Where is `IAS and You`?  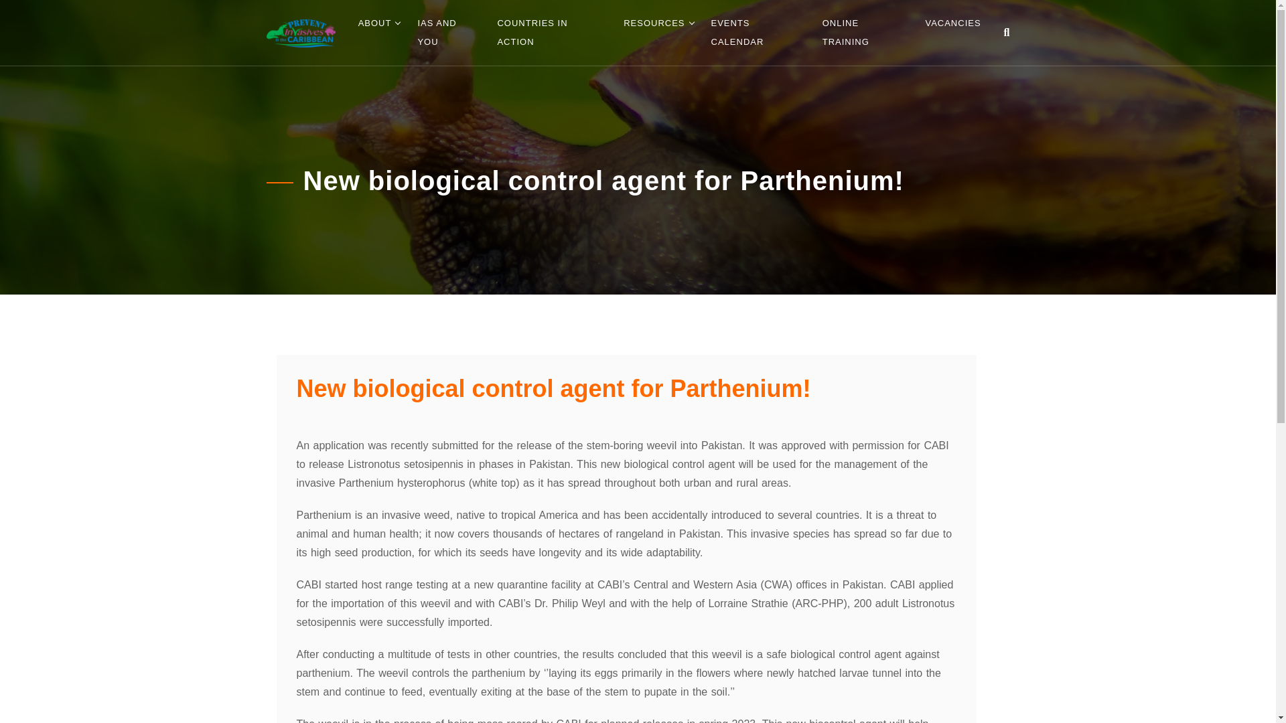
IAS and You is located at coordinates (447, 33).